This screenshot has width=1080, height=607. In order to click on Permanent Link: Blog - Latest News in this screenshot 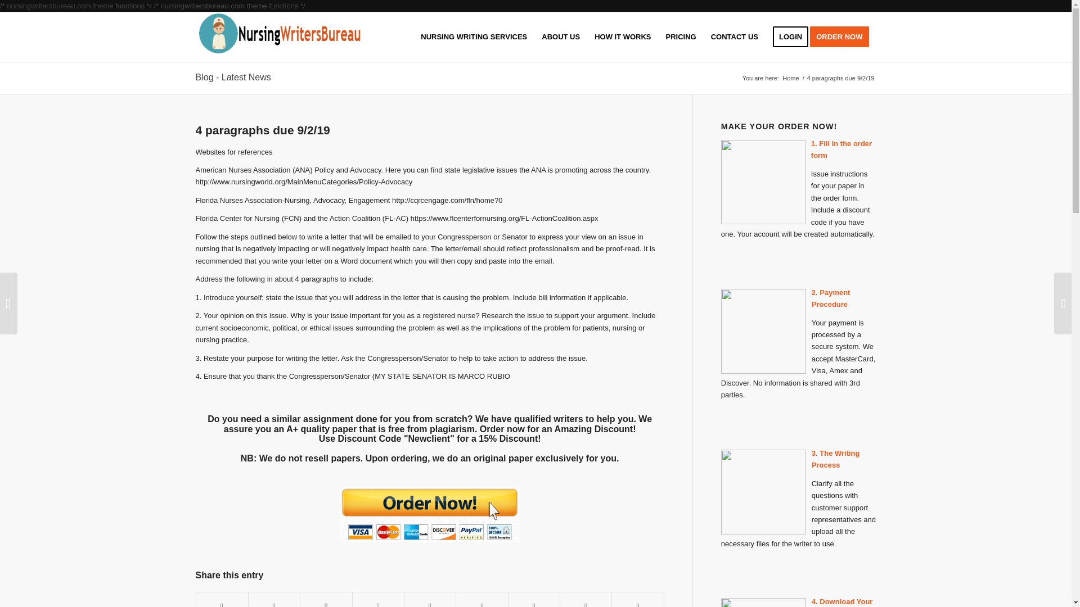, I will do `click(233, 76)`.